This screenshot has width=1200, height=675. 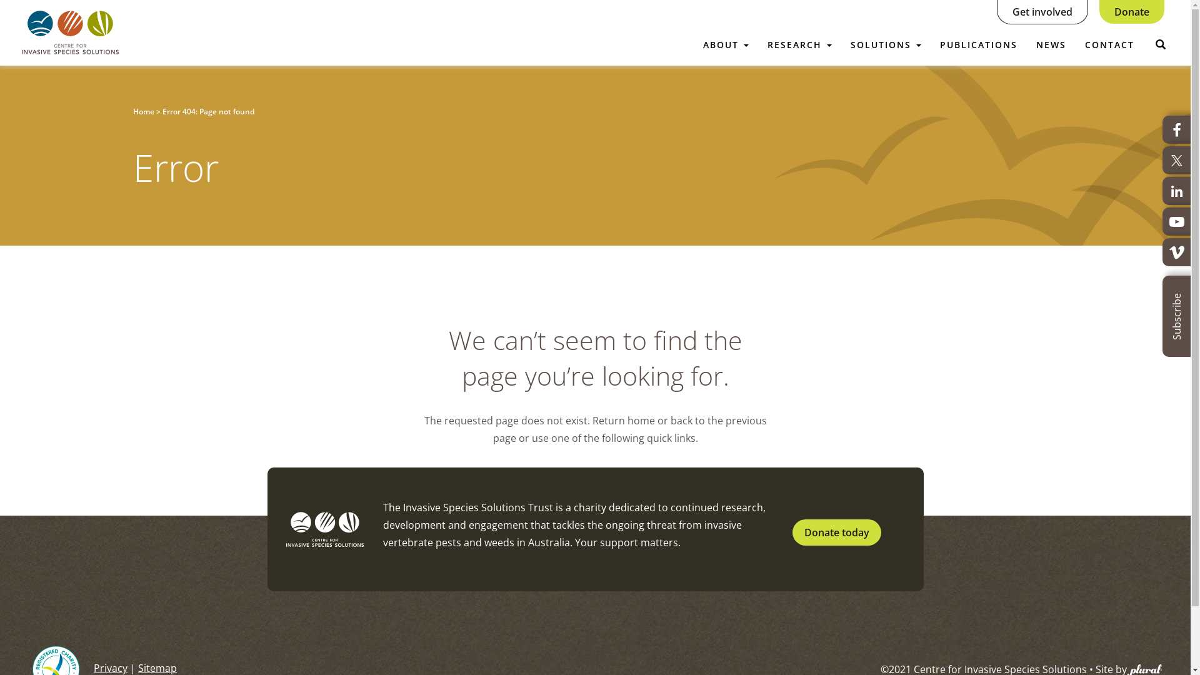 I want to click on Donate today, so click(x=837, y=532).